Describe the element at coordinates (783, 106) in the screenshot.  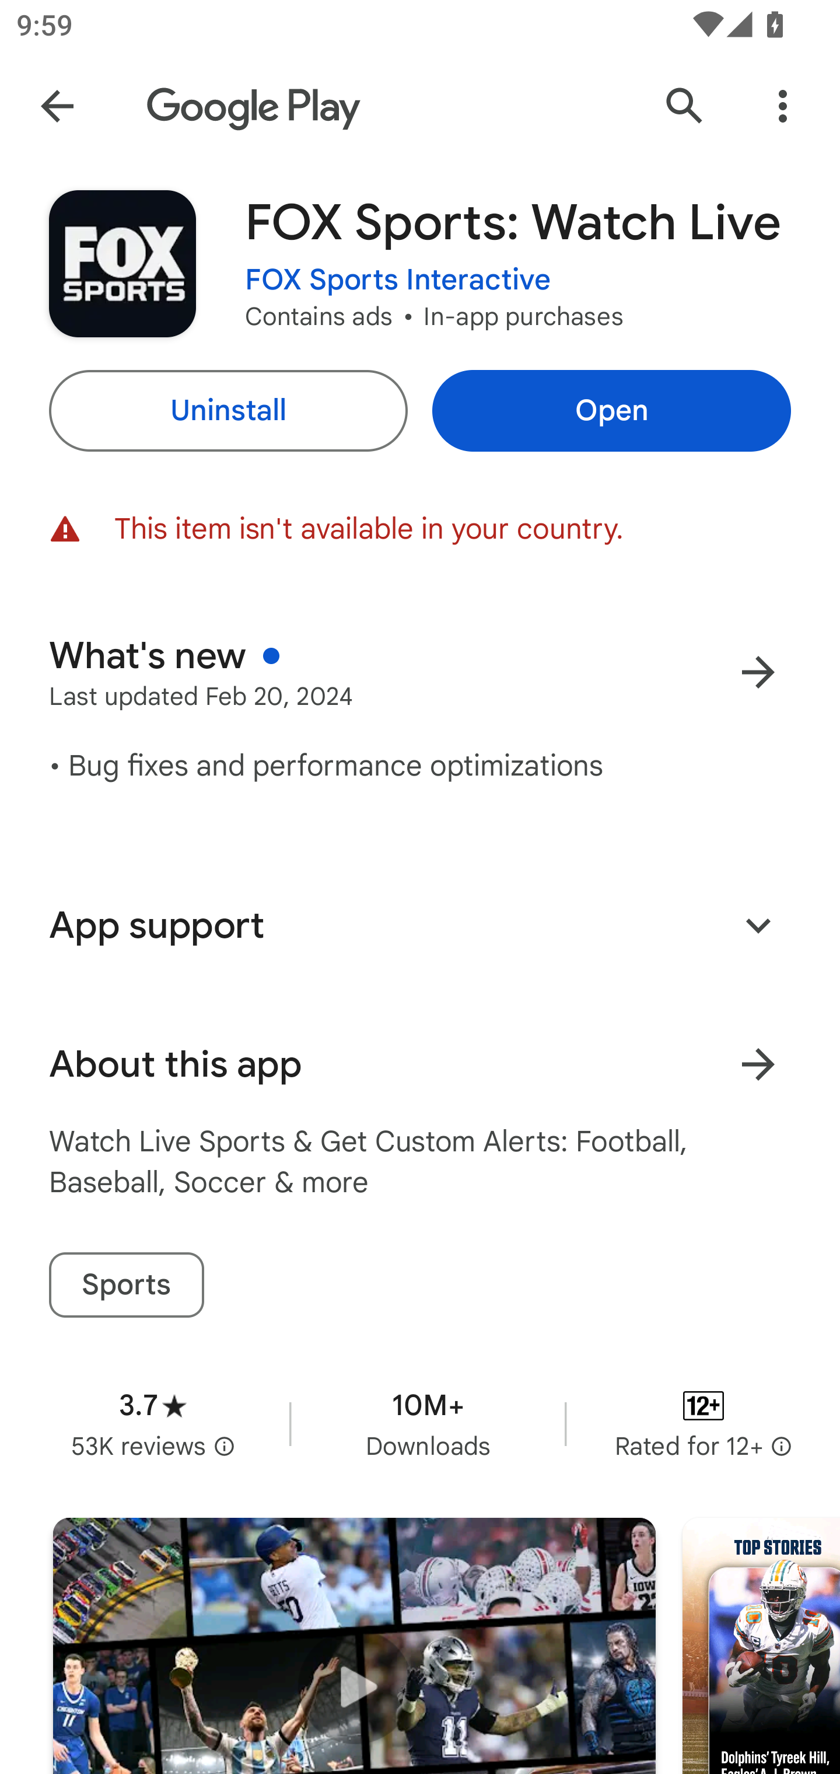
I see `More Options` at that location.